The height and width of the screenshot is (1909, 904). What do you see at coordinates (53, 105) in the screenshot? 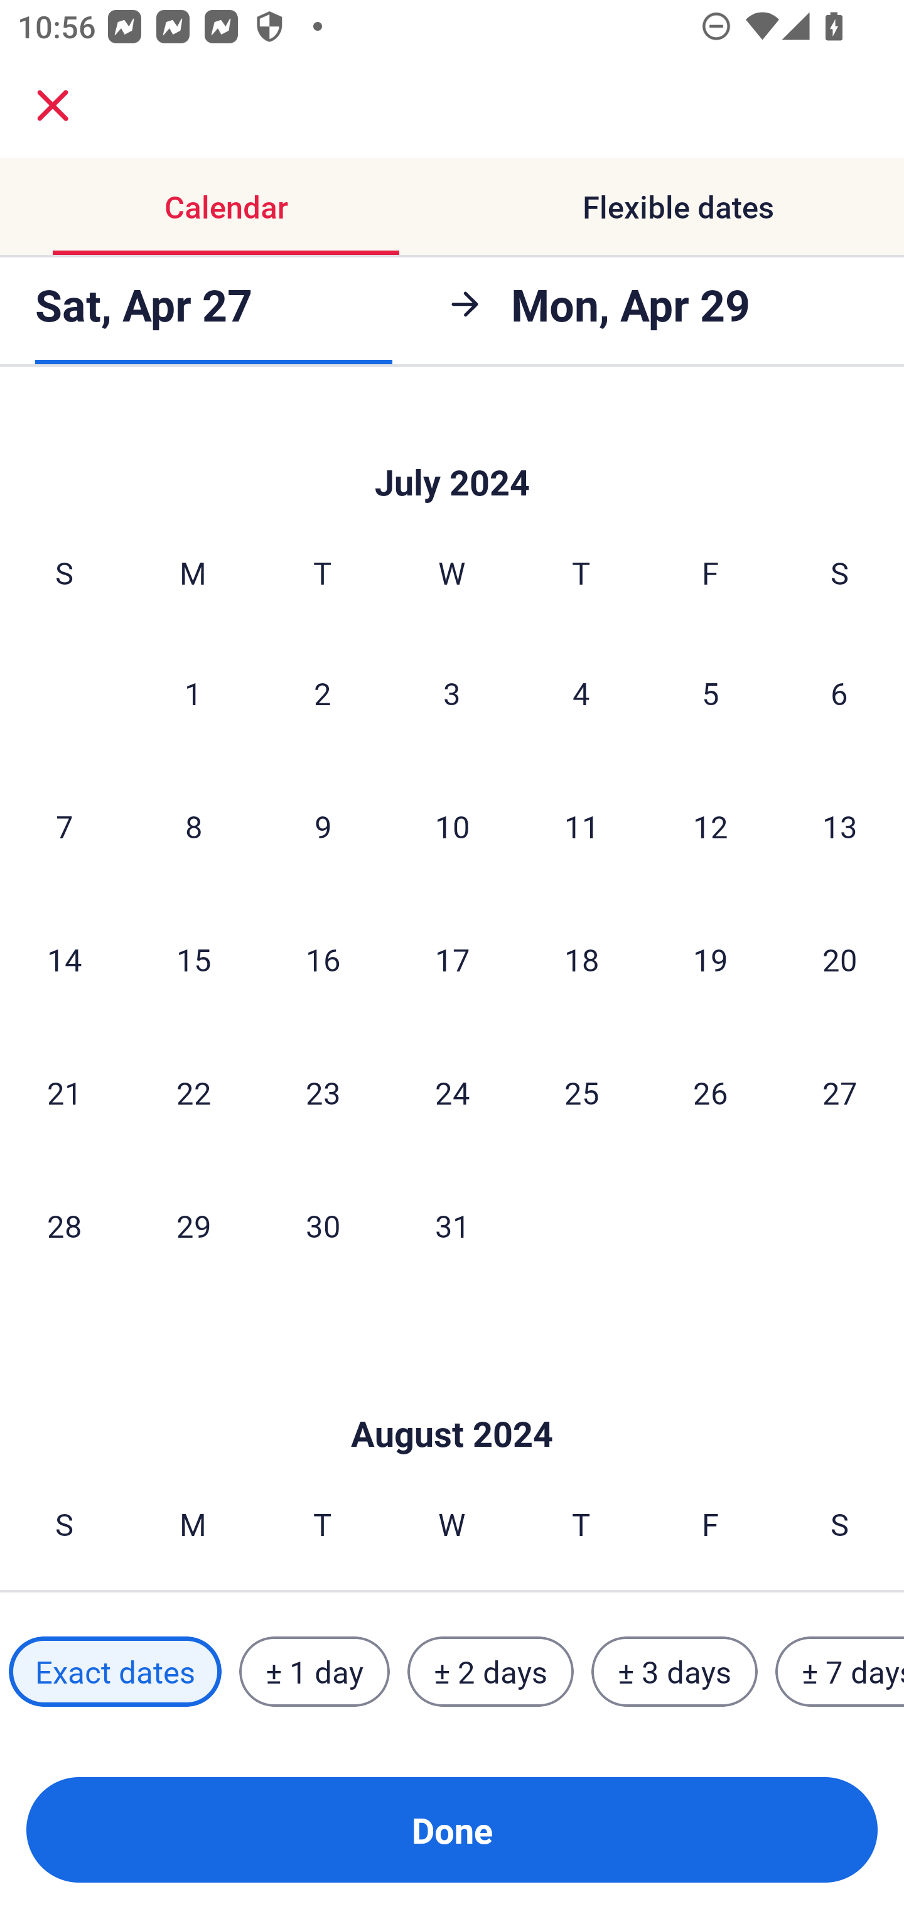
I see `close.` at bounding box center [53, 105].